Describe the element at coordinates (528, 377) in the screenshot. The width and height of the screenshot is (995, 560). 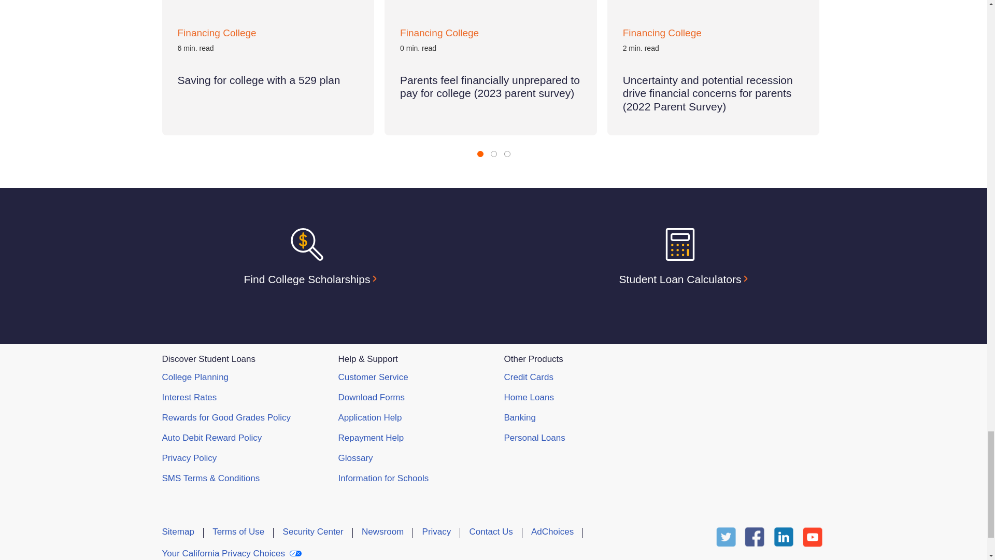
I see `Credit Cards` at that location.